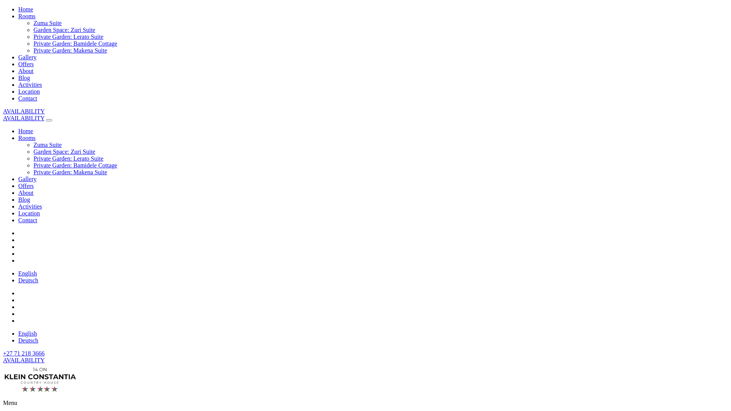  Describe the element at coordinates (27, 16) in the screenshot. I see `Rooms` at that location.